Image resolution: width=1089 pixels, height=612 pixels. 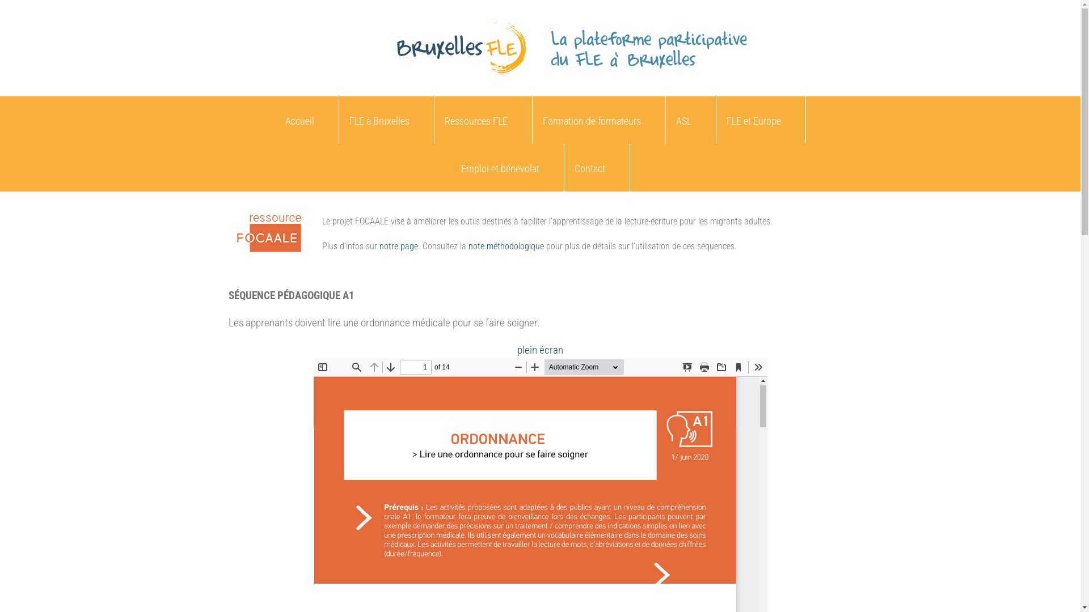 What do you see at coordinates (589, 168) in the screenshot?
I see `Contact` at bounding box center [589, 168].